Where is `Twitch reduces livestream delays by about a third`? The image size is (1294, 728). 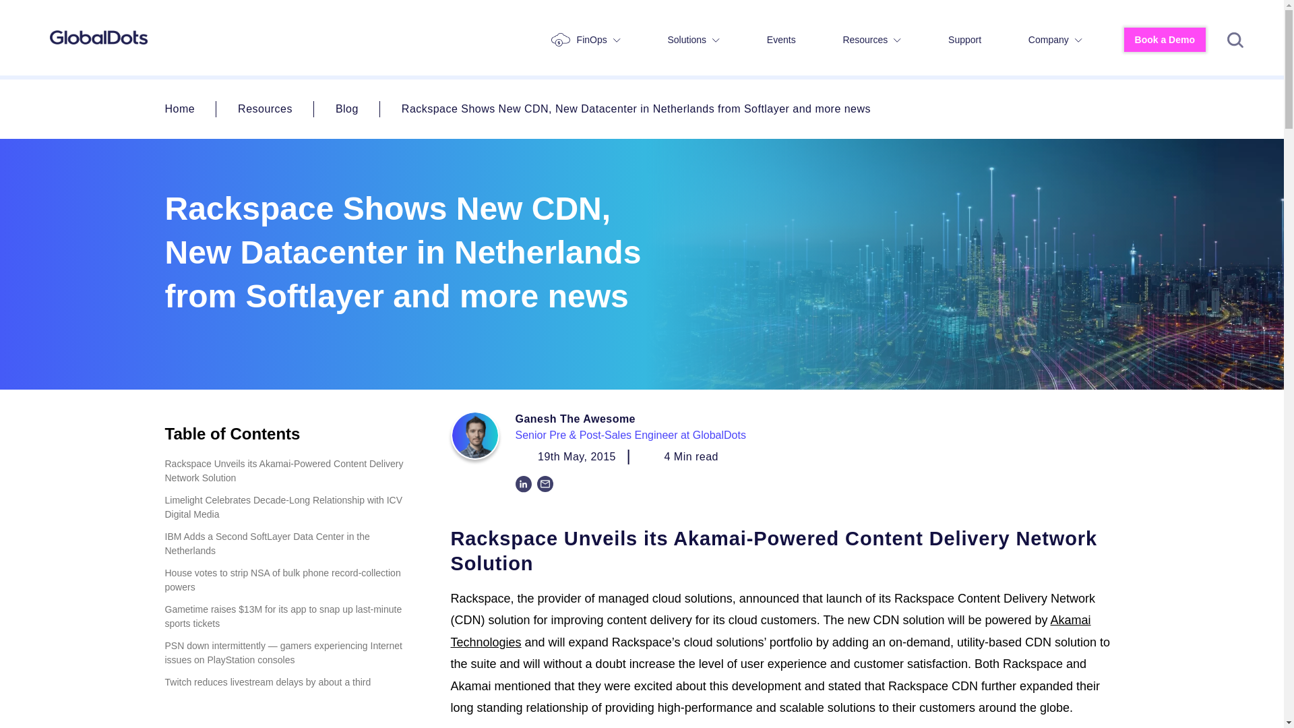 Twitch reduces livestream delays by about a third is located at coordinates (286, 682).